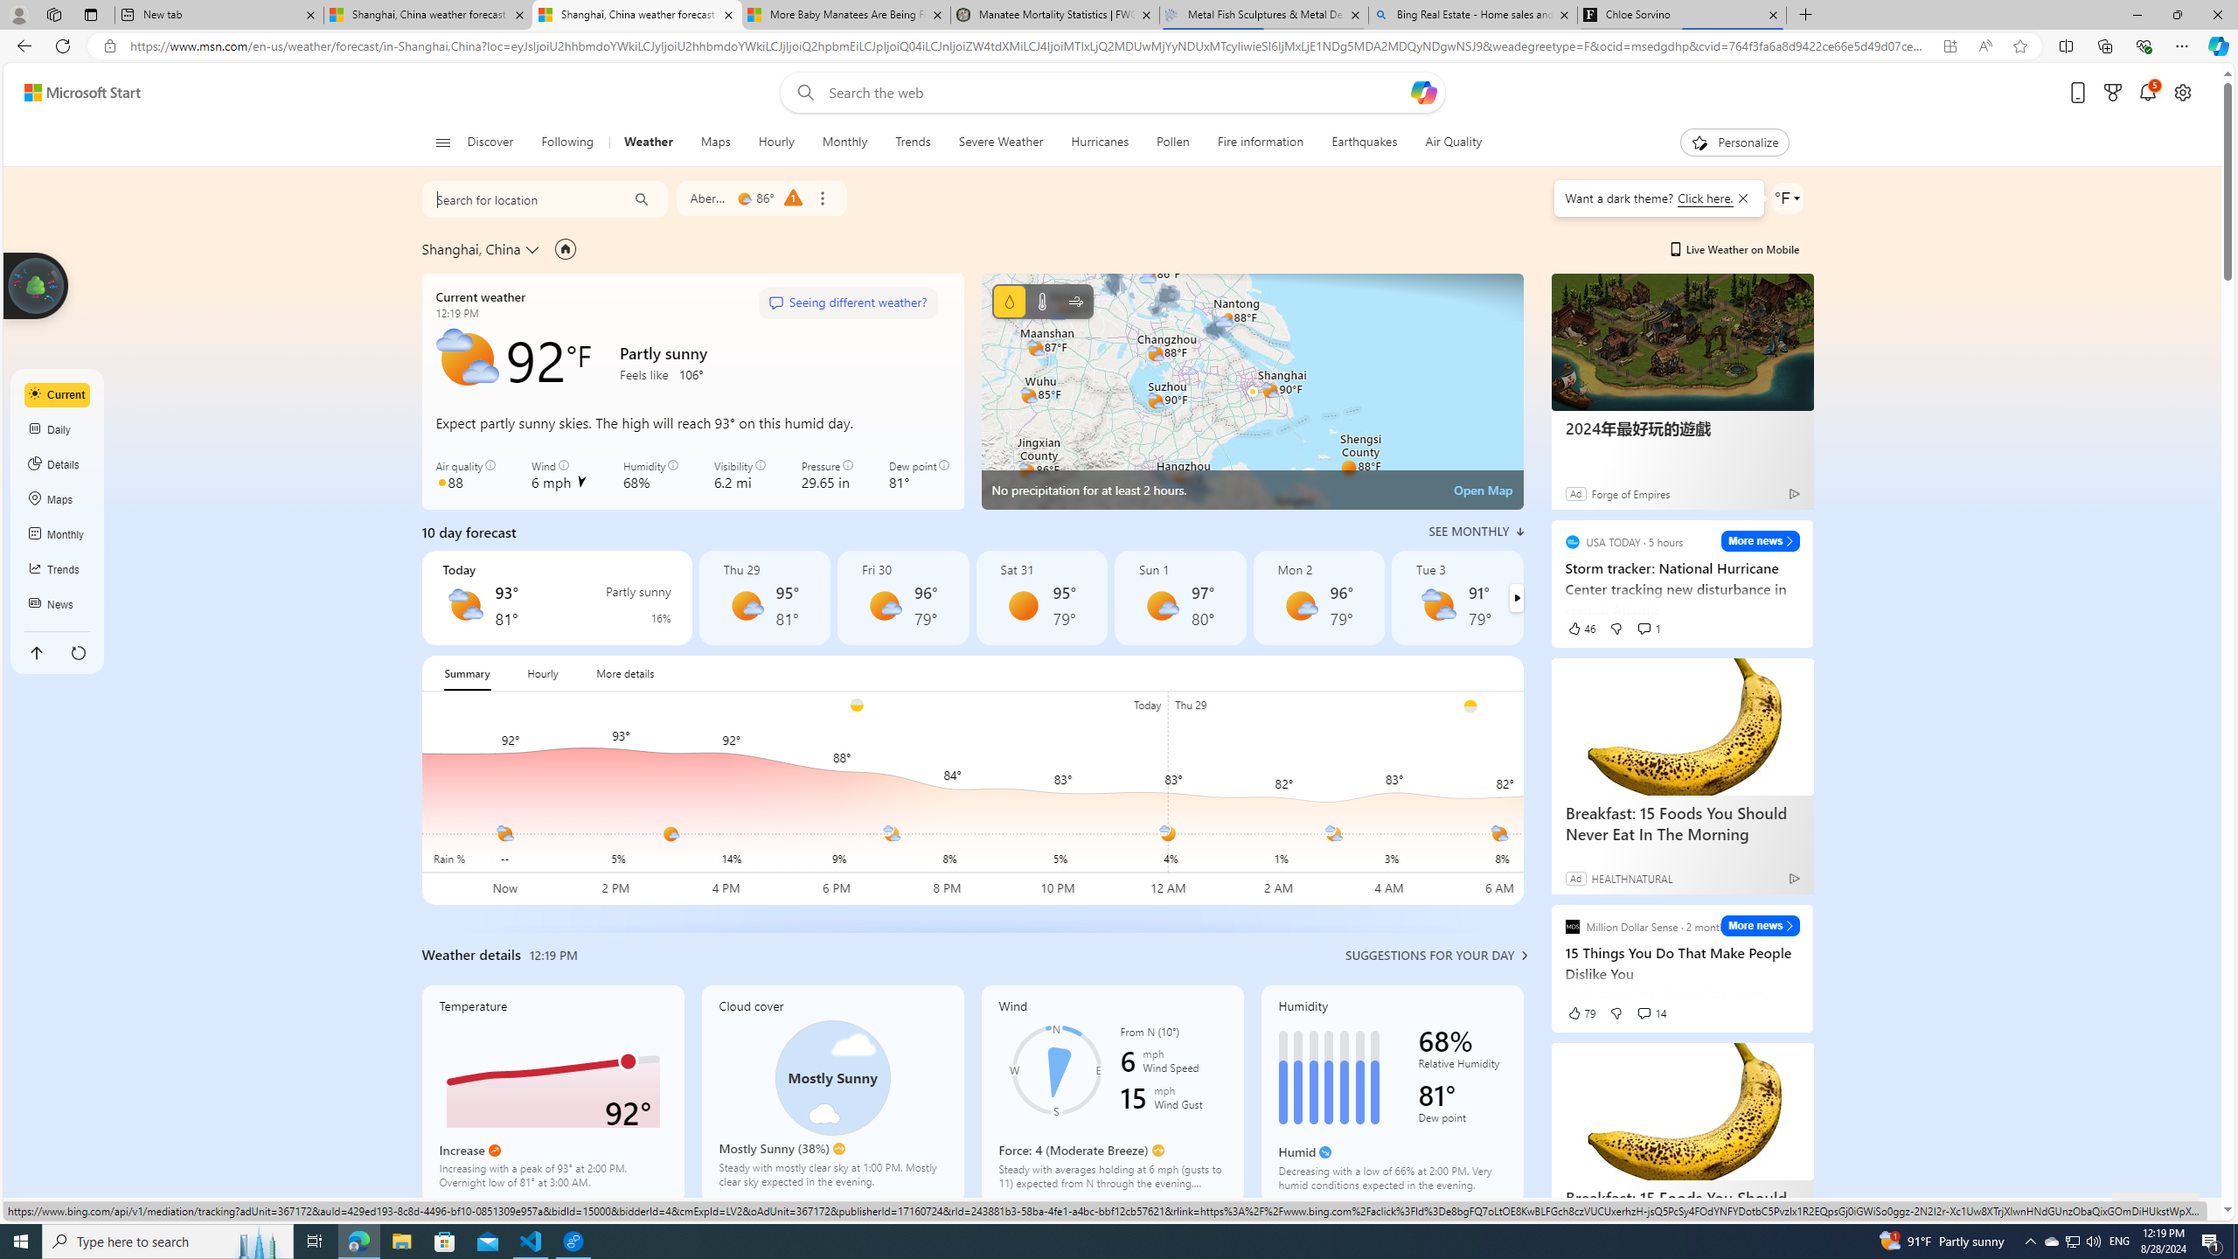  Describe the element at coordinates (91, 14) in the screenshot. I see `Tab actions menu` at that location.